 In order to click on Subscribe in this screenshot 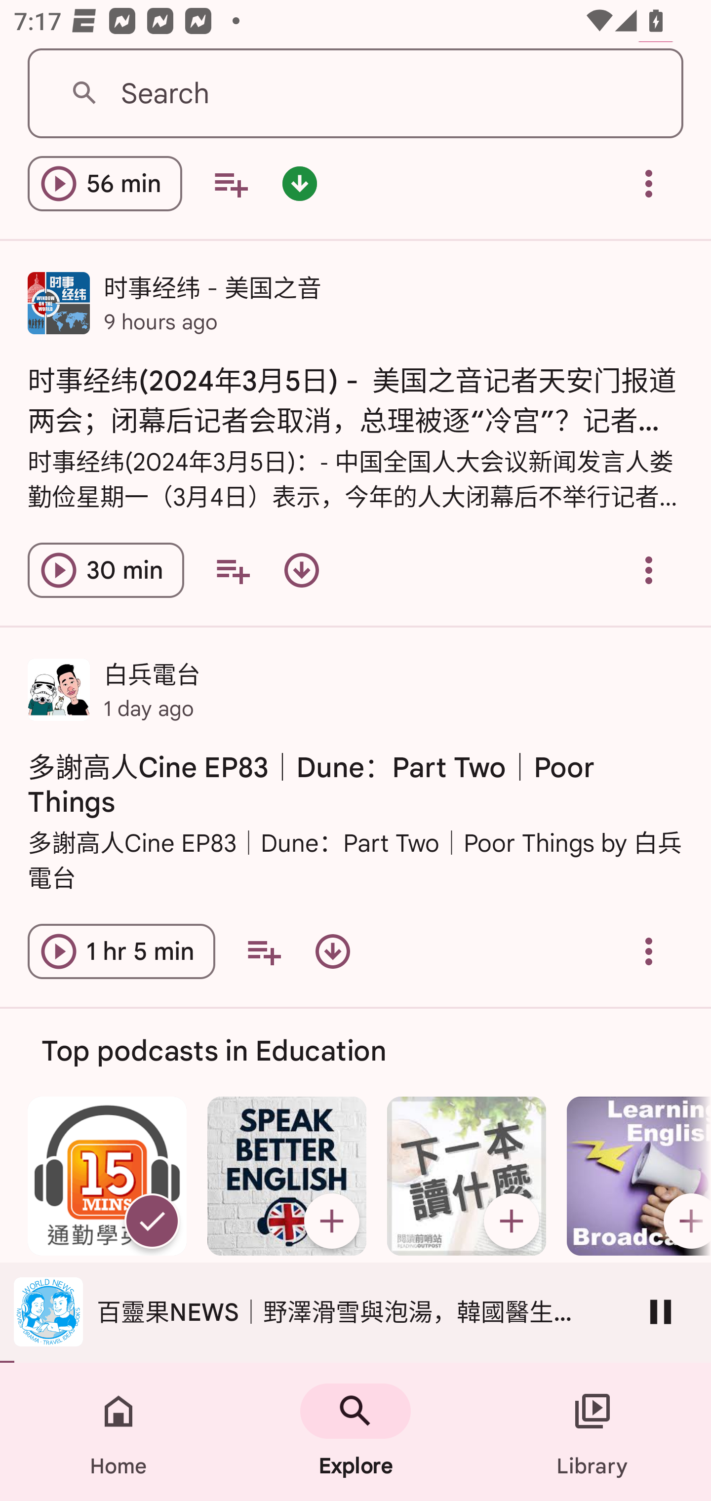, I will do `click(331, 1221)`.